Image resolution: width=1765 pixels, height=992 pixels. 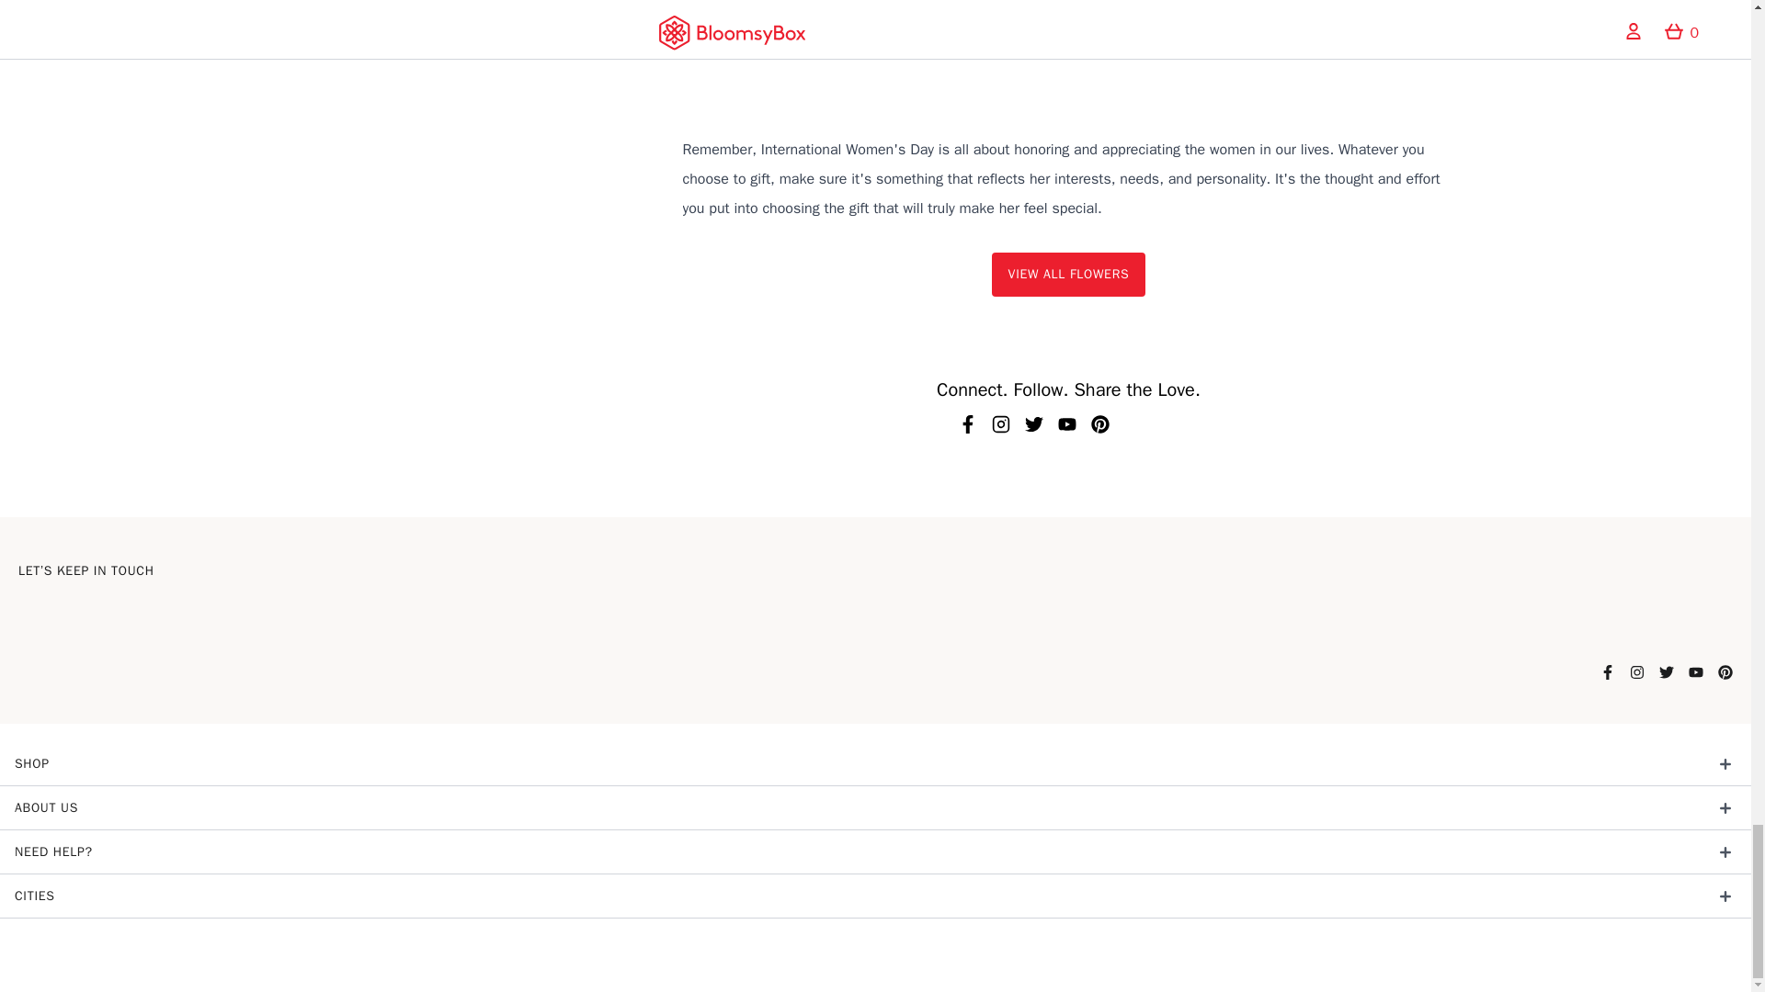 What do you see at coordinates (1725, 671) in the screenshot?
I see `Pinterest` at bounding box center [1725, 671].